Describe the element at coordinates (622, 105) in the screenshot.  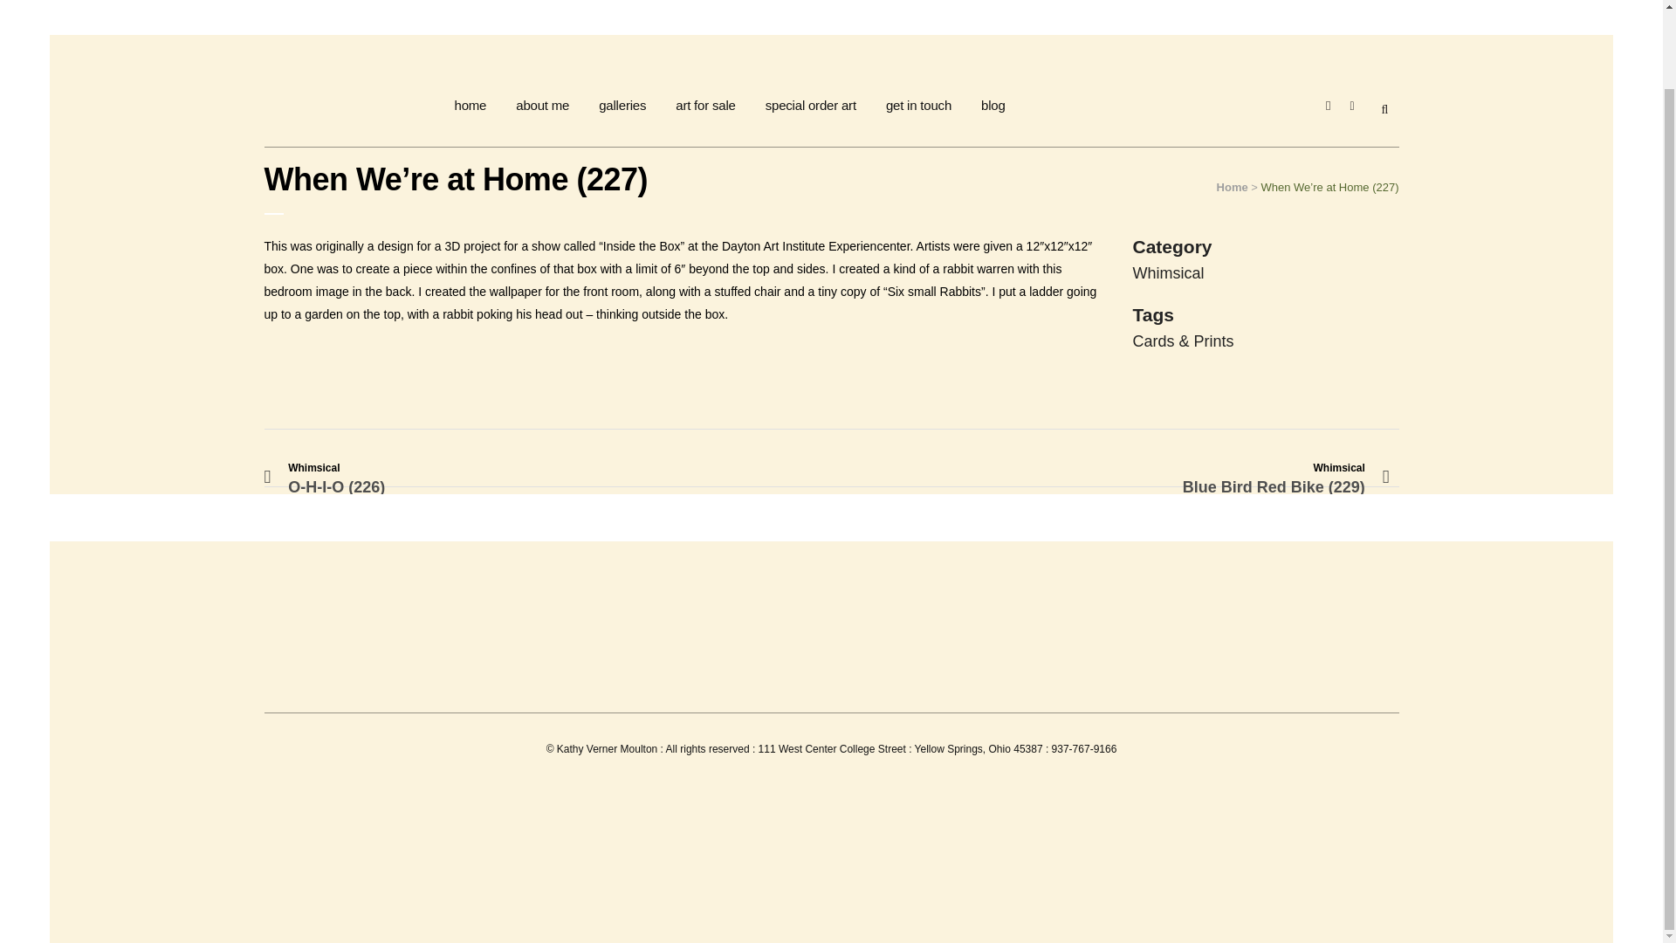
I see `galleries` at that location.